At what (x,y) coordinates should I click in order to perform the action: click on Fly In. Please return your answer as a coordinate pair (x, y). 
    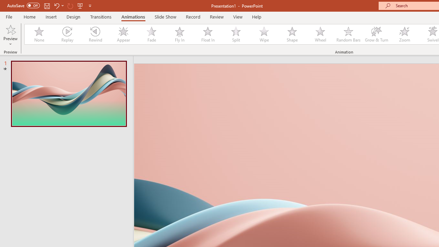
    Looking at the image, I should click on (179, 34).